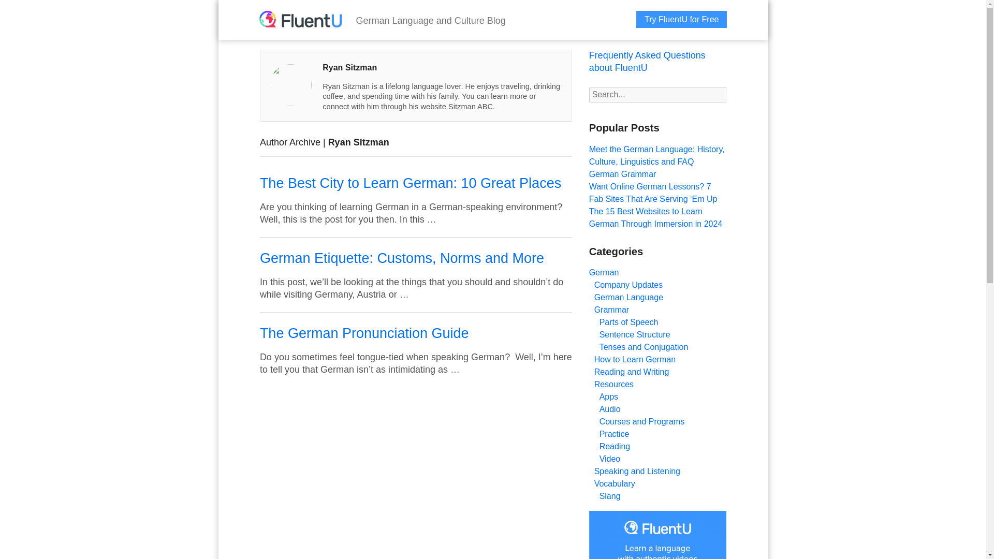  What do you see at coordinates (642, 421) in the screenshot?
I see `Courses and Programs` at bounding box center [642, 421].